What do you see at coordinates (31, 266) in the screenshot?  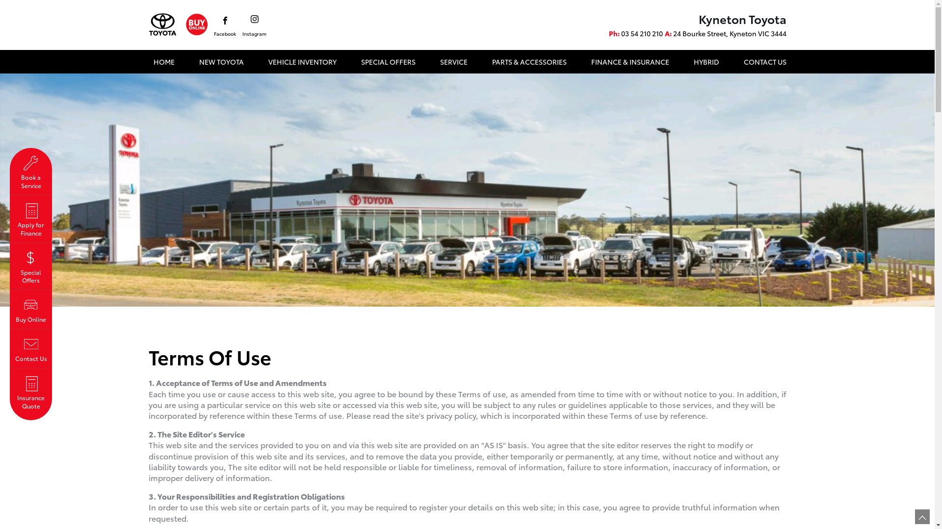 I see `Special Offers` at bounding box center [31, 266].